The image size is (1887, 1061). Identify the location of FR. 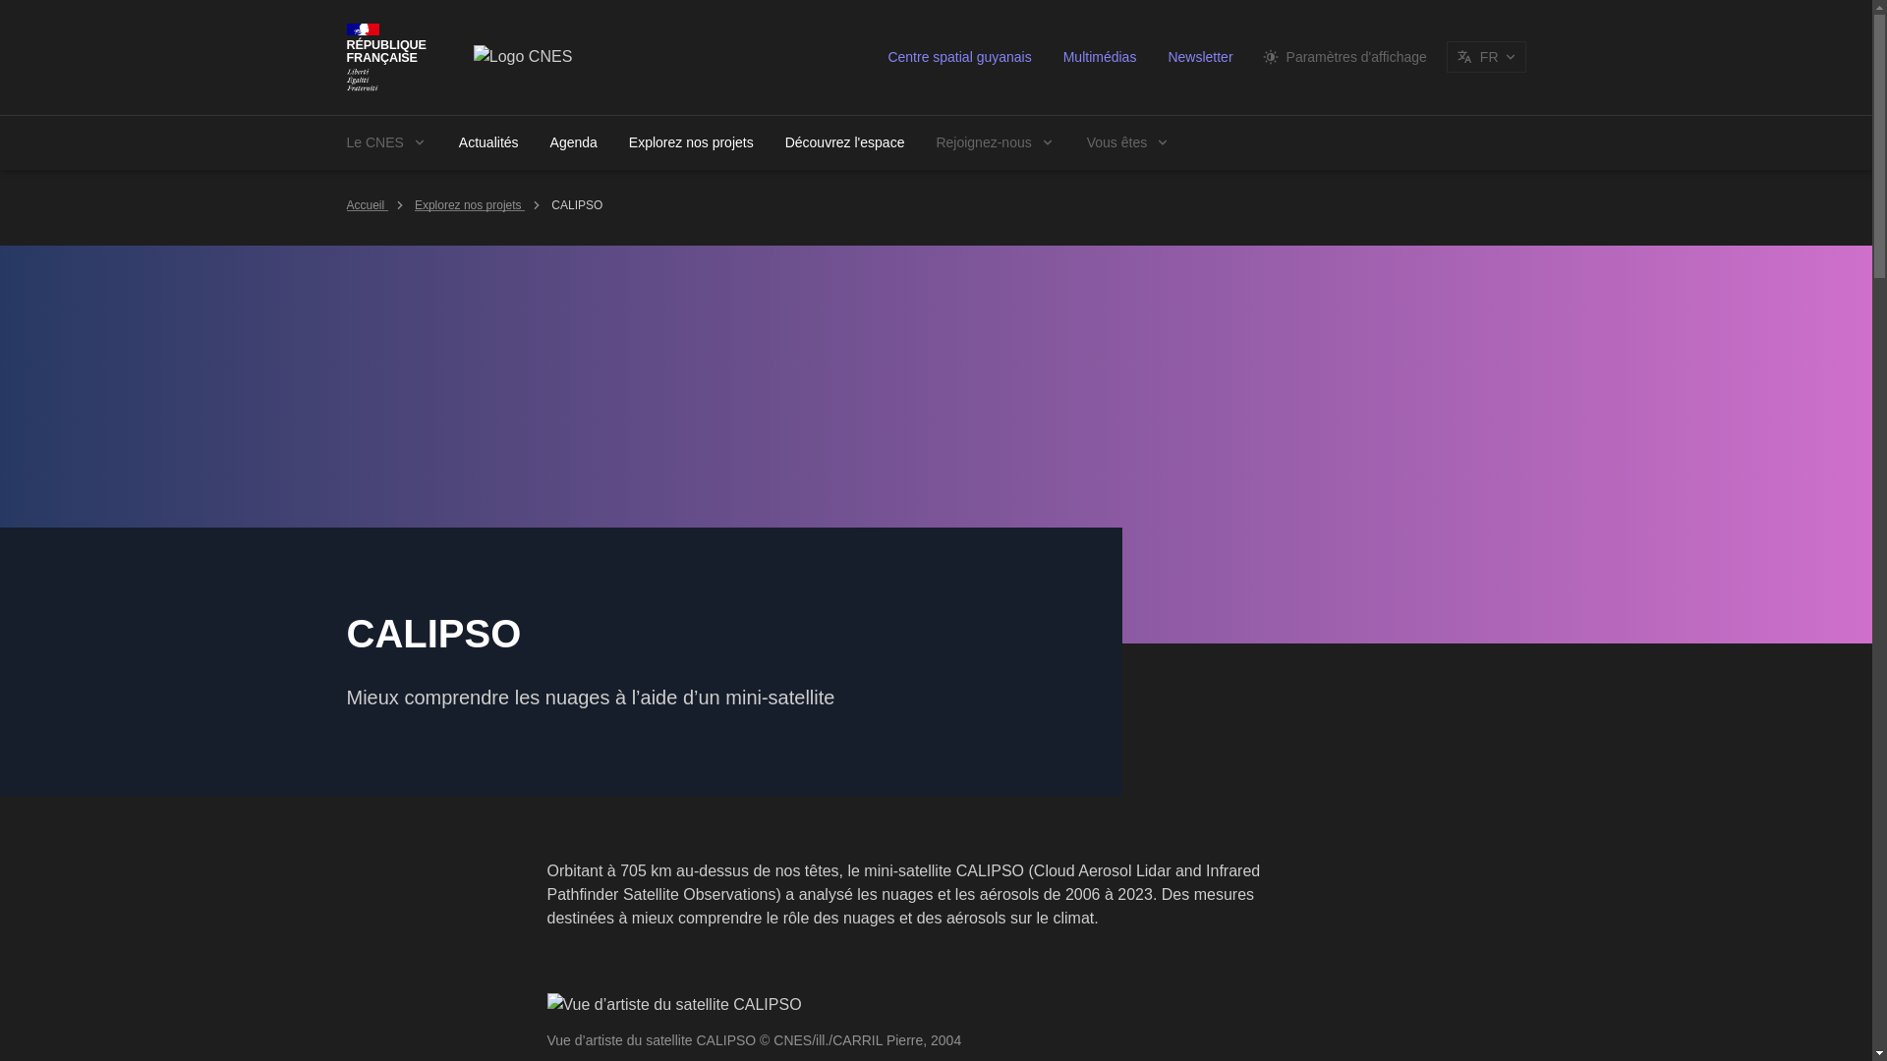
(1486, 57).